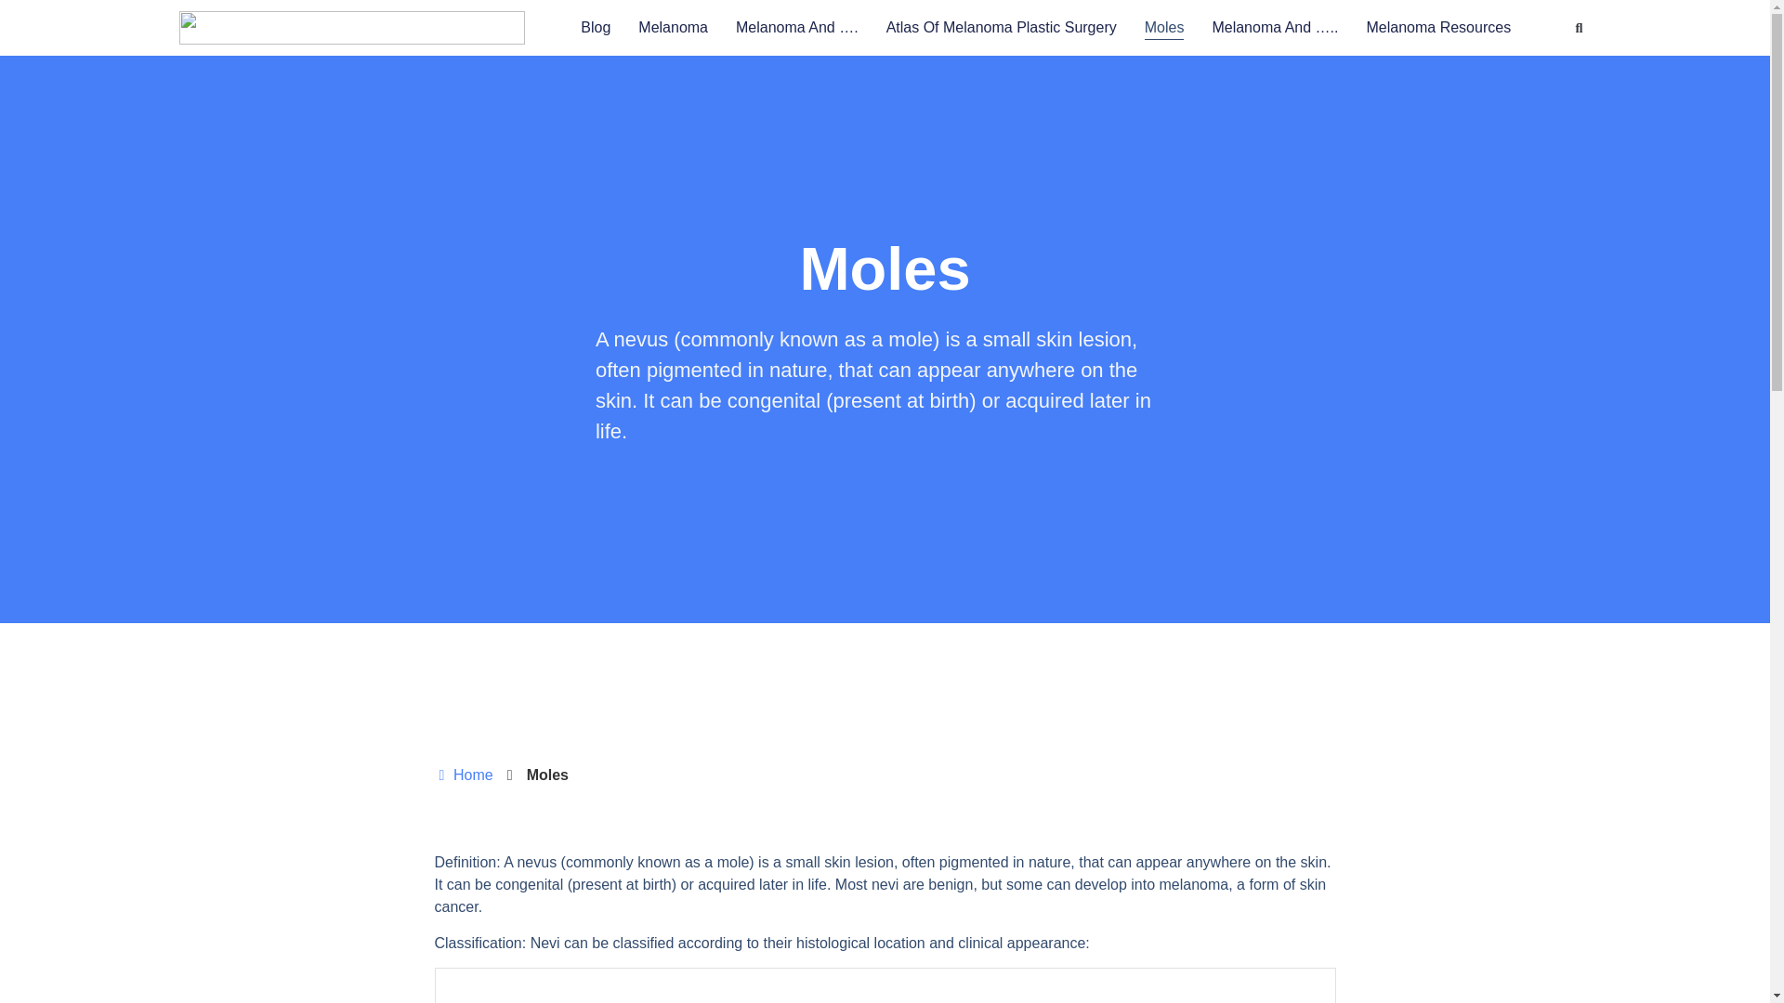 Image resolution: width=1784 pixels, height=1003 pixels. What do you see at coordinates (595, 28) in the screenshot?
I see `Blog` at bounding box center [595, 28].